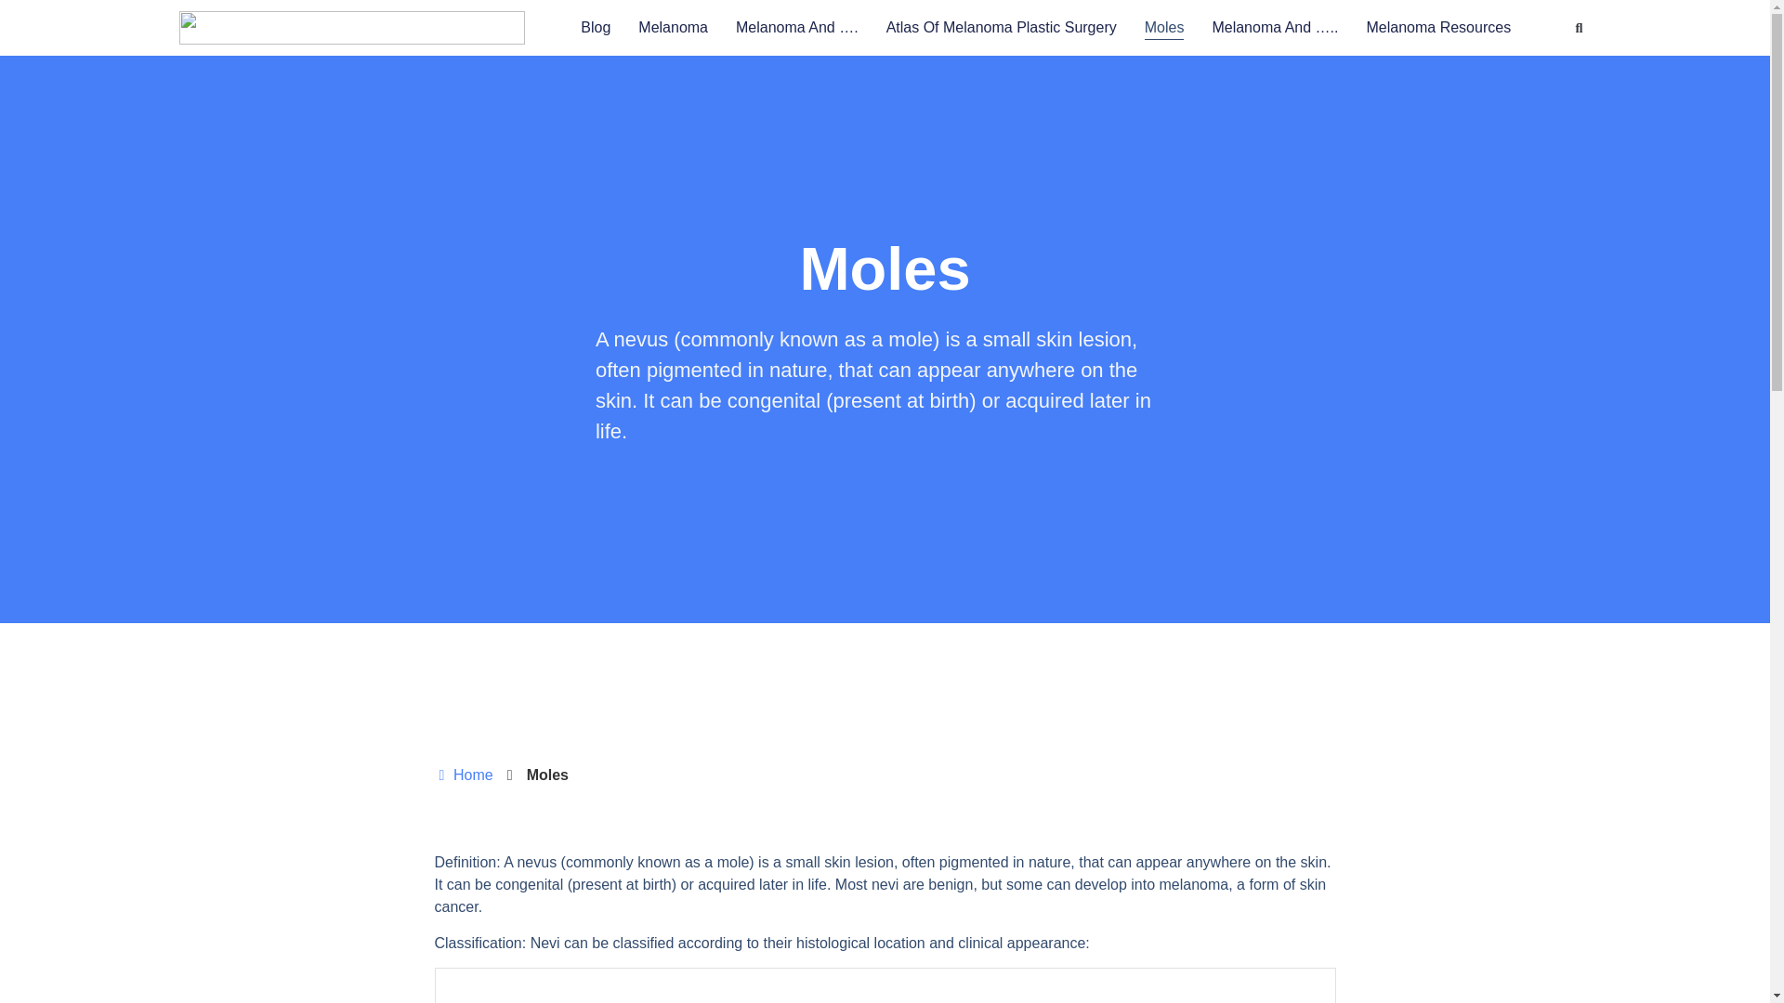 Image resolution: width=1784 pixels, height=1003 pixels. What do you see at coordinates (595, 28) in the screenshot?
I see `Blog` at bounding box center [595, 28].